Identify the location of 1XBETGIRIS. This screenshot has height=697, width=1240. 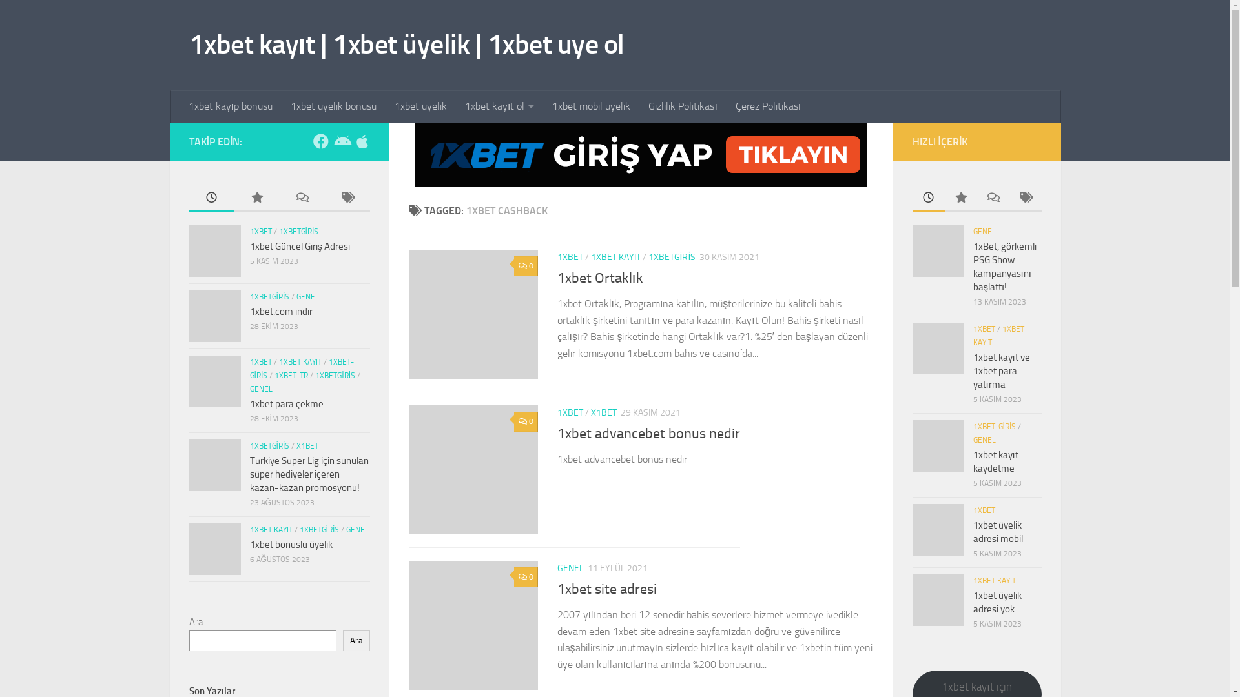
(298, 232).